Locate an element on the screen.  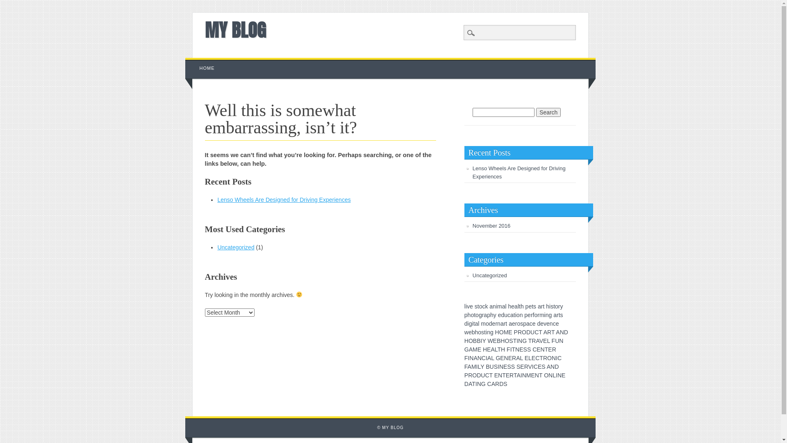
B is located at coordinates (479, 341).